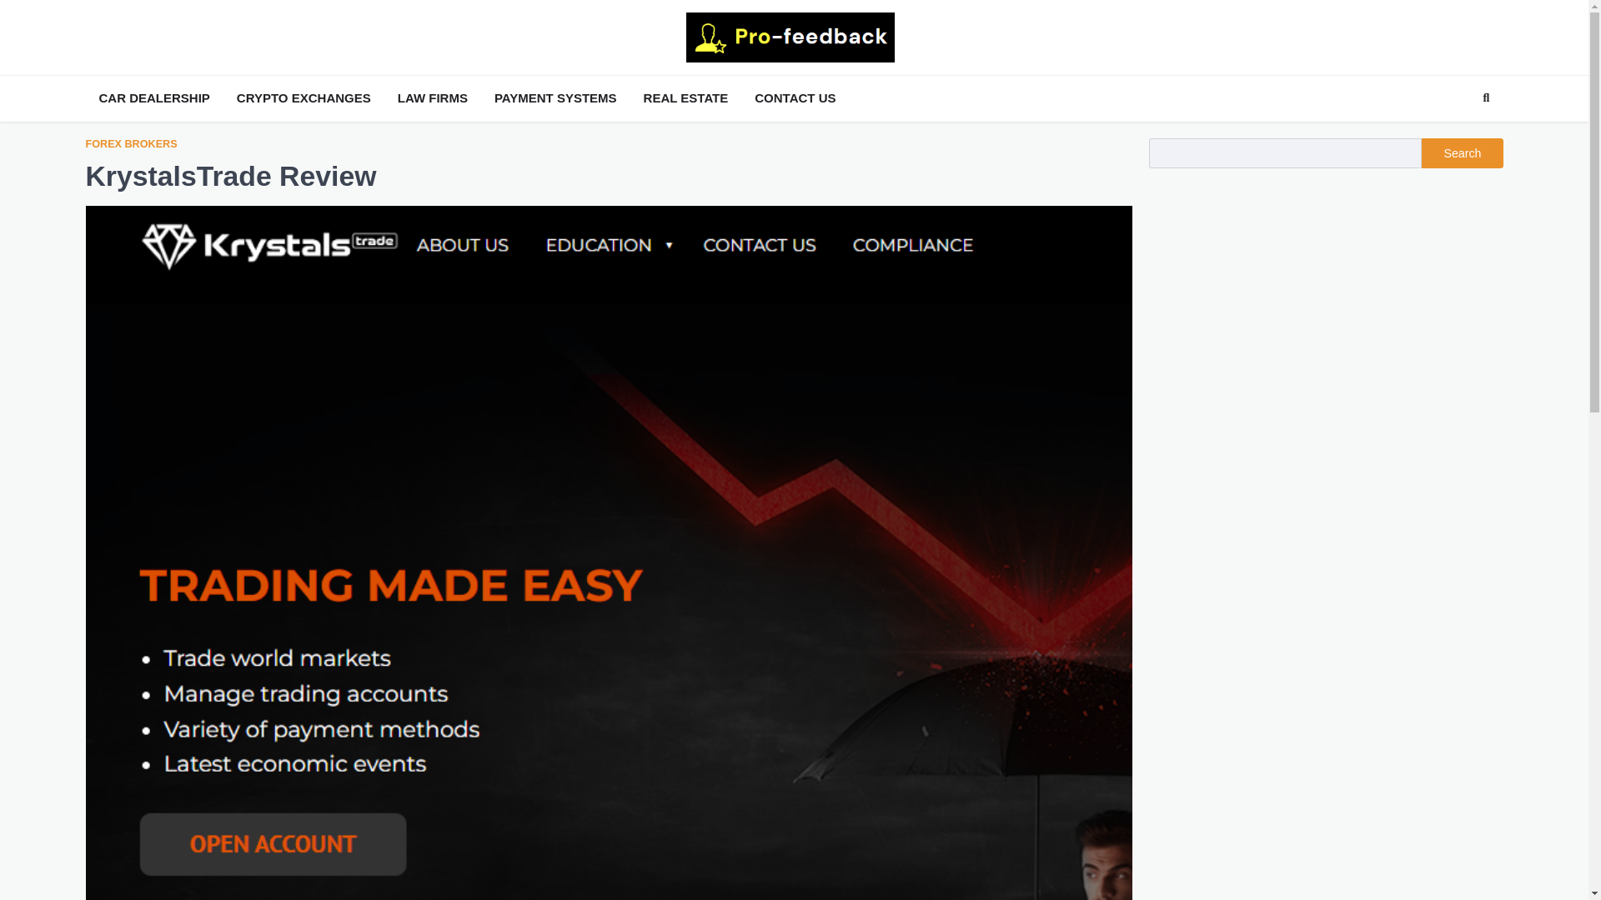 This screenshot has width=1601, height=900. What do you see at coordinates (1462, 153) in the screenshot?
I see `Search` at bounding box center [1462, 153].